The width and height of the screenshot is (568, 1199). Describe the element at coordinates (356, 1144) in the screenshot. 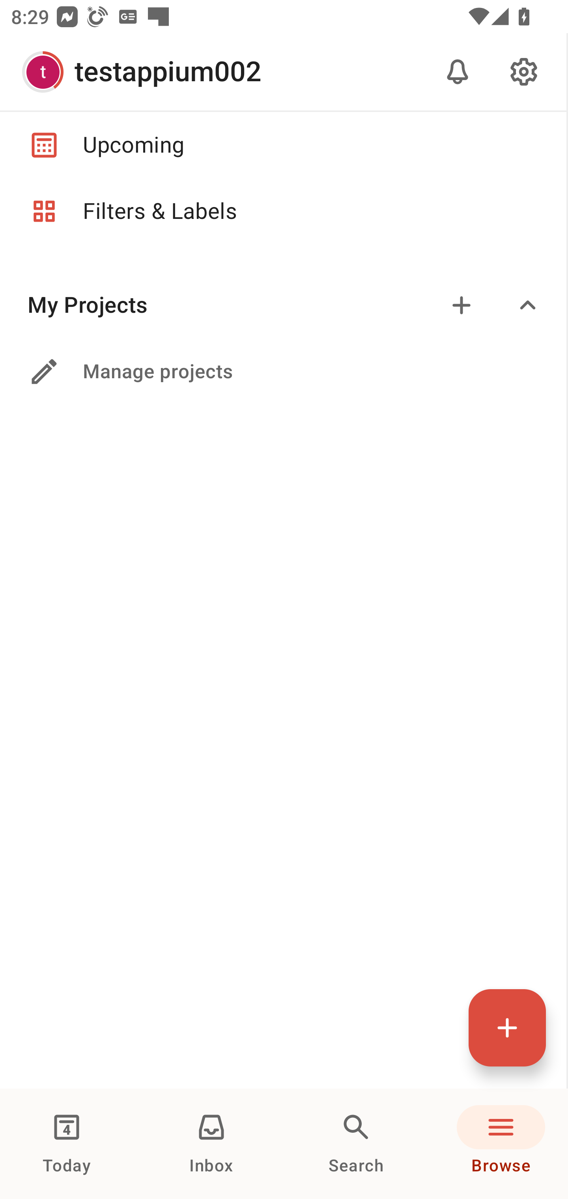

I see `Search` at that location.